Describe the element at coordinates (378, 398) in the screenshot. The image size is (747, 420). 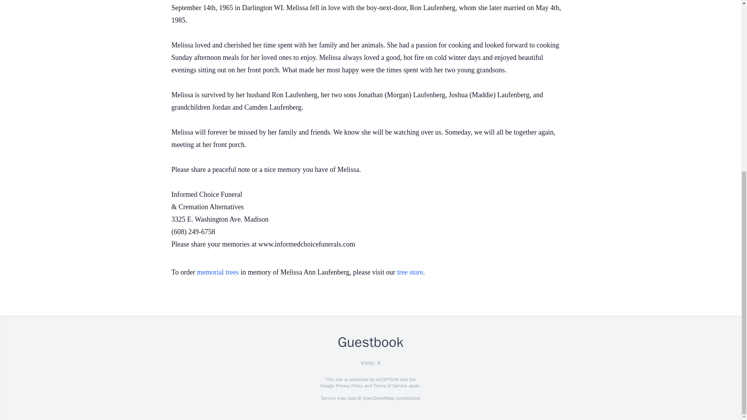
I see `OpenStreetMap` at that location.